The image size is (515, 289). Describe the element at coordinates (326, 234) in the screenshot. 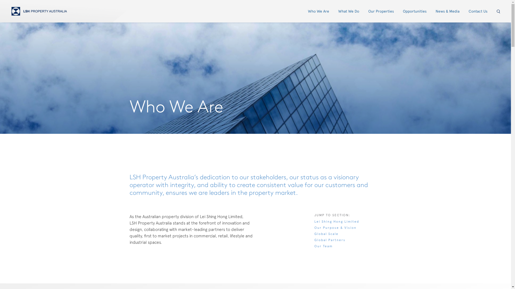

I see `Global Scale` at that location.